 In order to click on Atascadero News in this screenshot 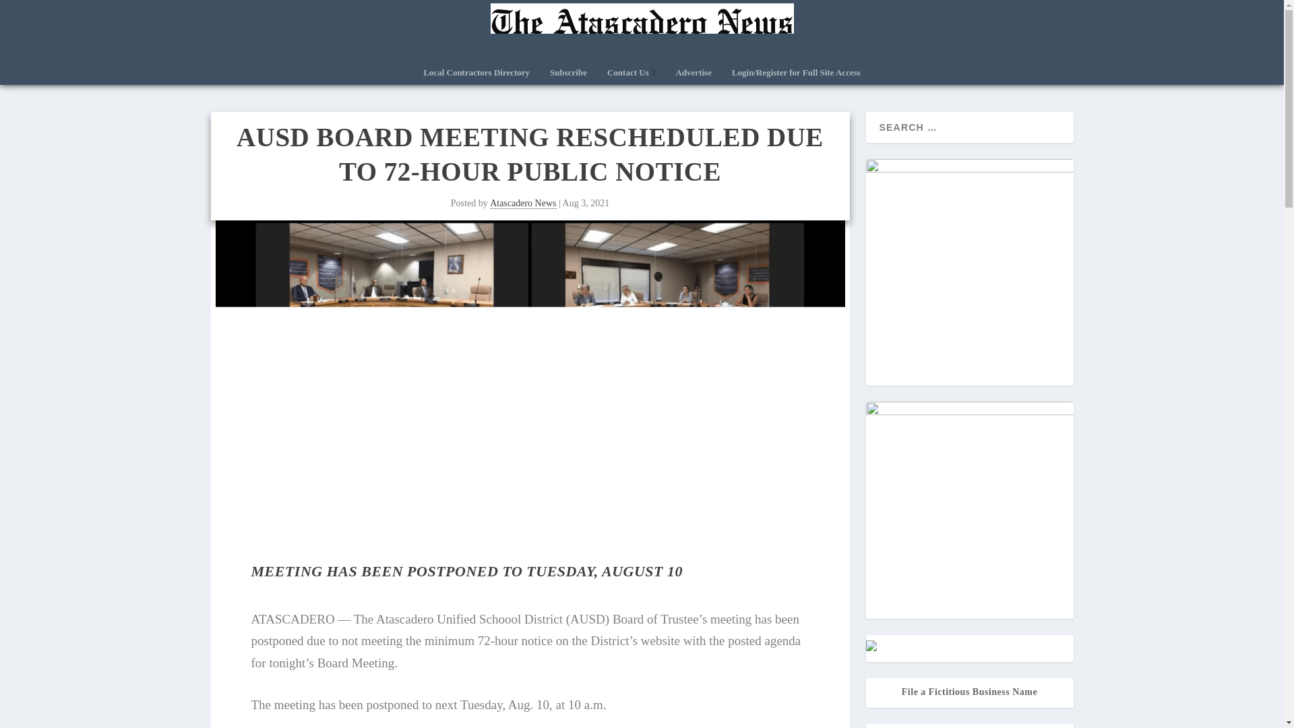, I will do `click(523, 203)`.